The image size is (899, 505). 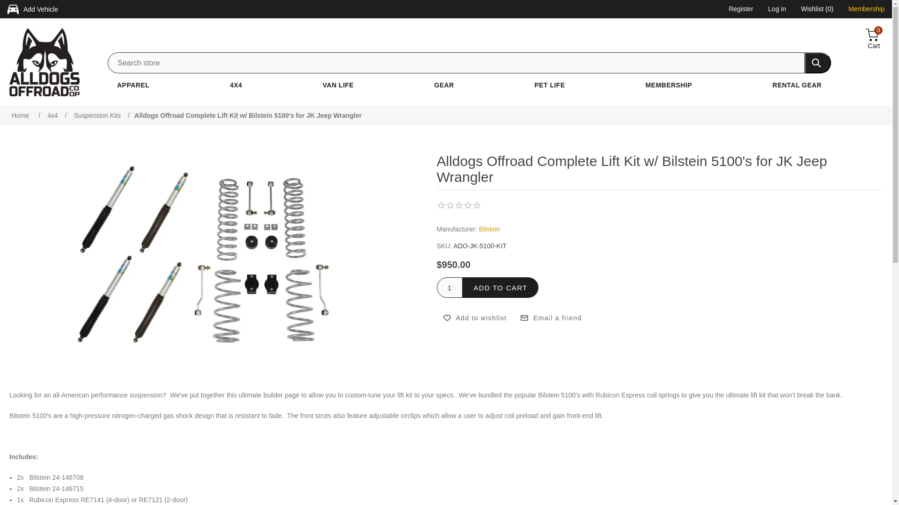 What do you see at coordinates (777, 10) in the screenshot?
I see `Log in` at bounding box center [777, 10].